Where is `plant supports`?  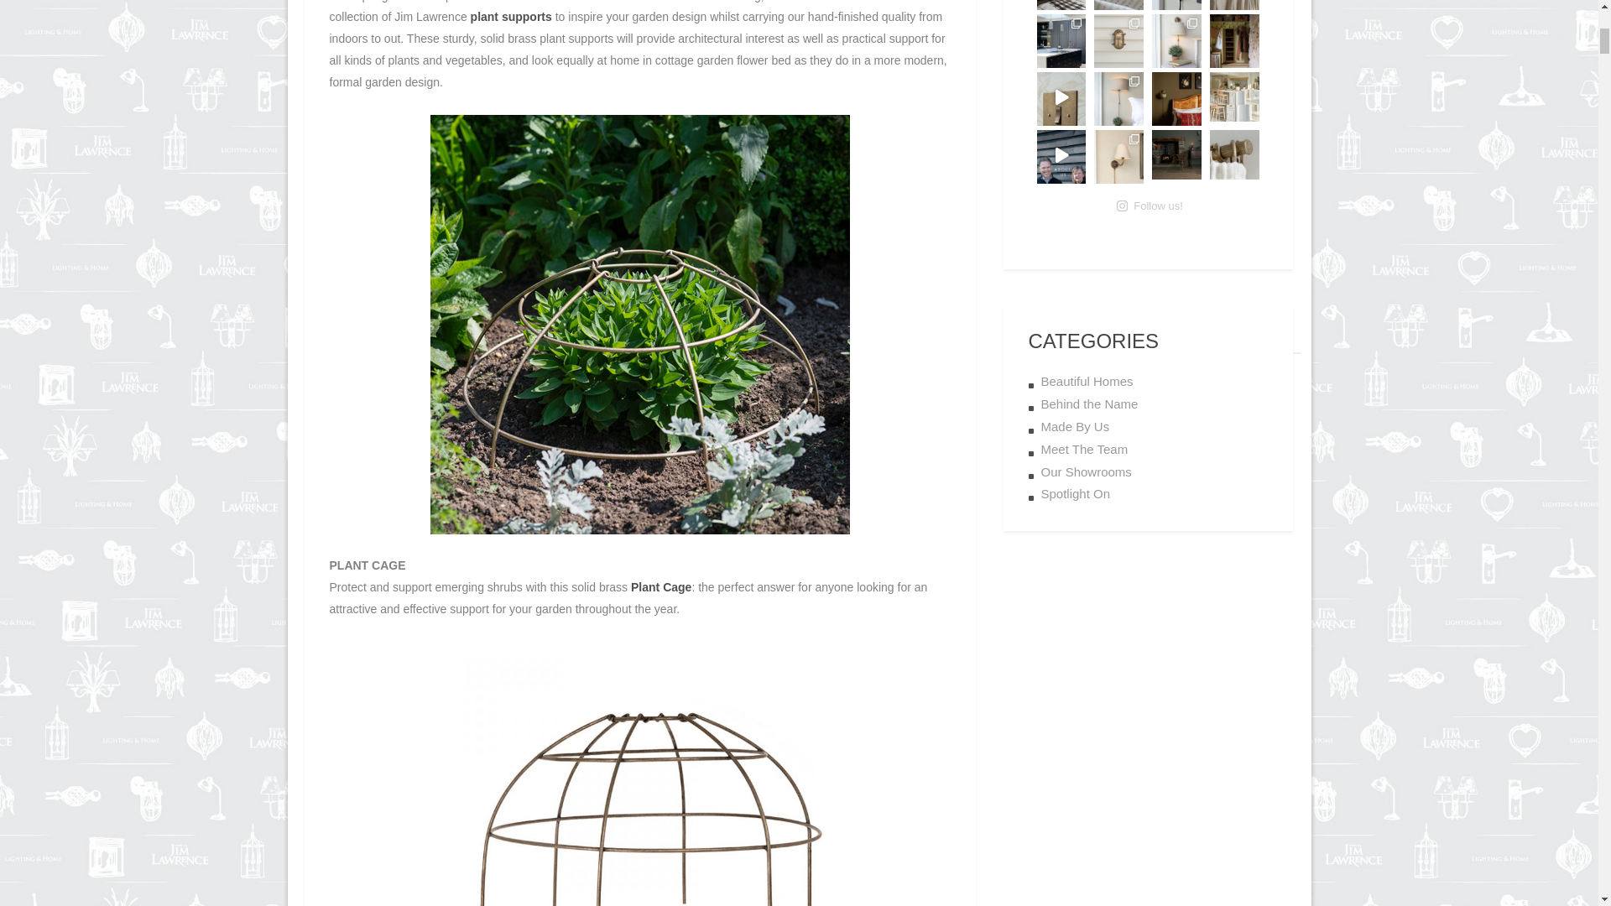
plant supports is located at coordinates (511, 17).